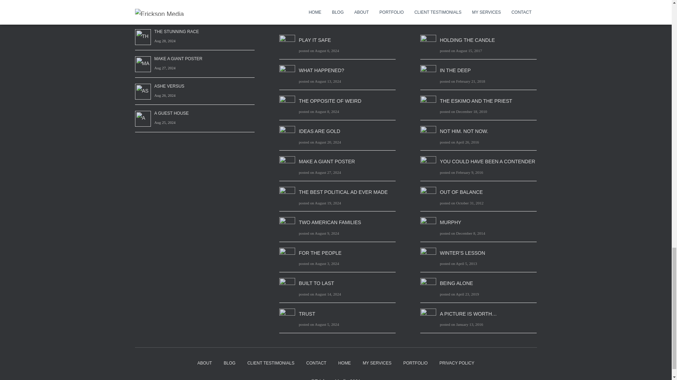  Describe the element at coordinates (329, 222) in the screenshot. I see `TWO AMERICAN FAMILIES` at that location.